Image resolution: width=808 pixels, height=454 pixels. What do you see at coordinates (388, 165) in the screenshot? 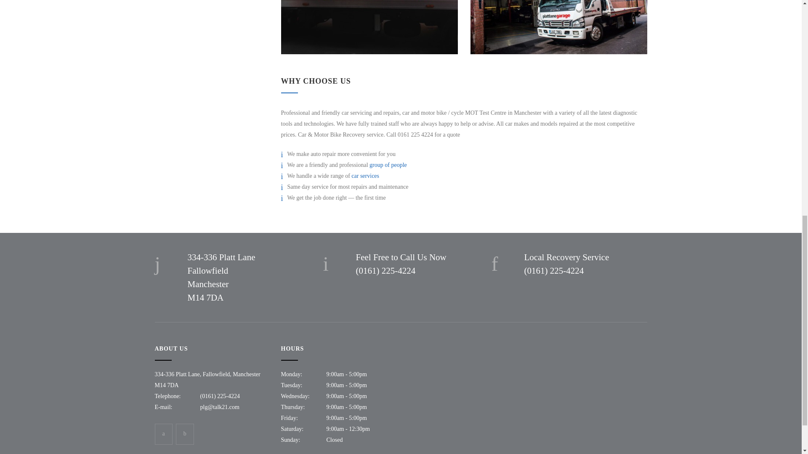
I see `group of people` at bounding box center [388, 165].